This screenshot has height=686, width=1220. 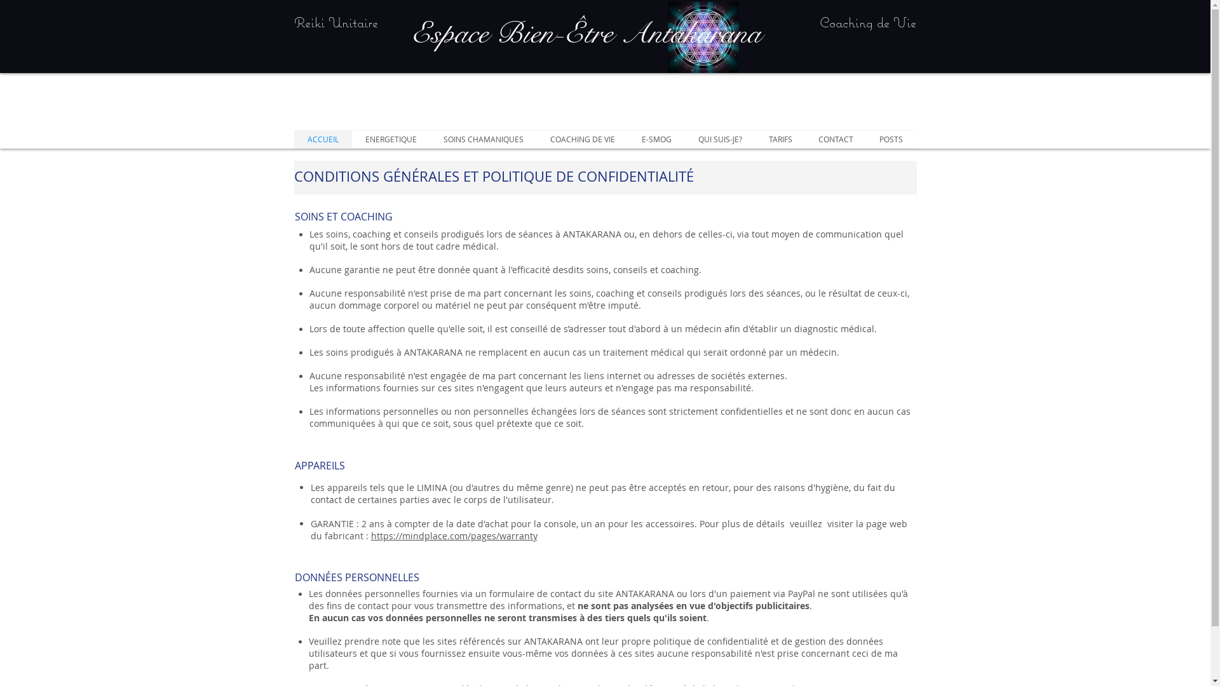 What do you see at coordinates (891, 140) in the screenshot?
I see `POSTS` at bounding box center [891, 140].